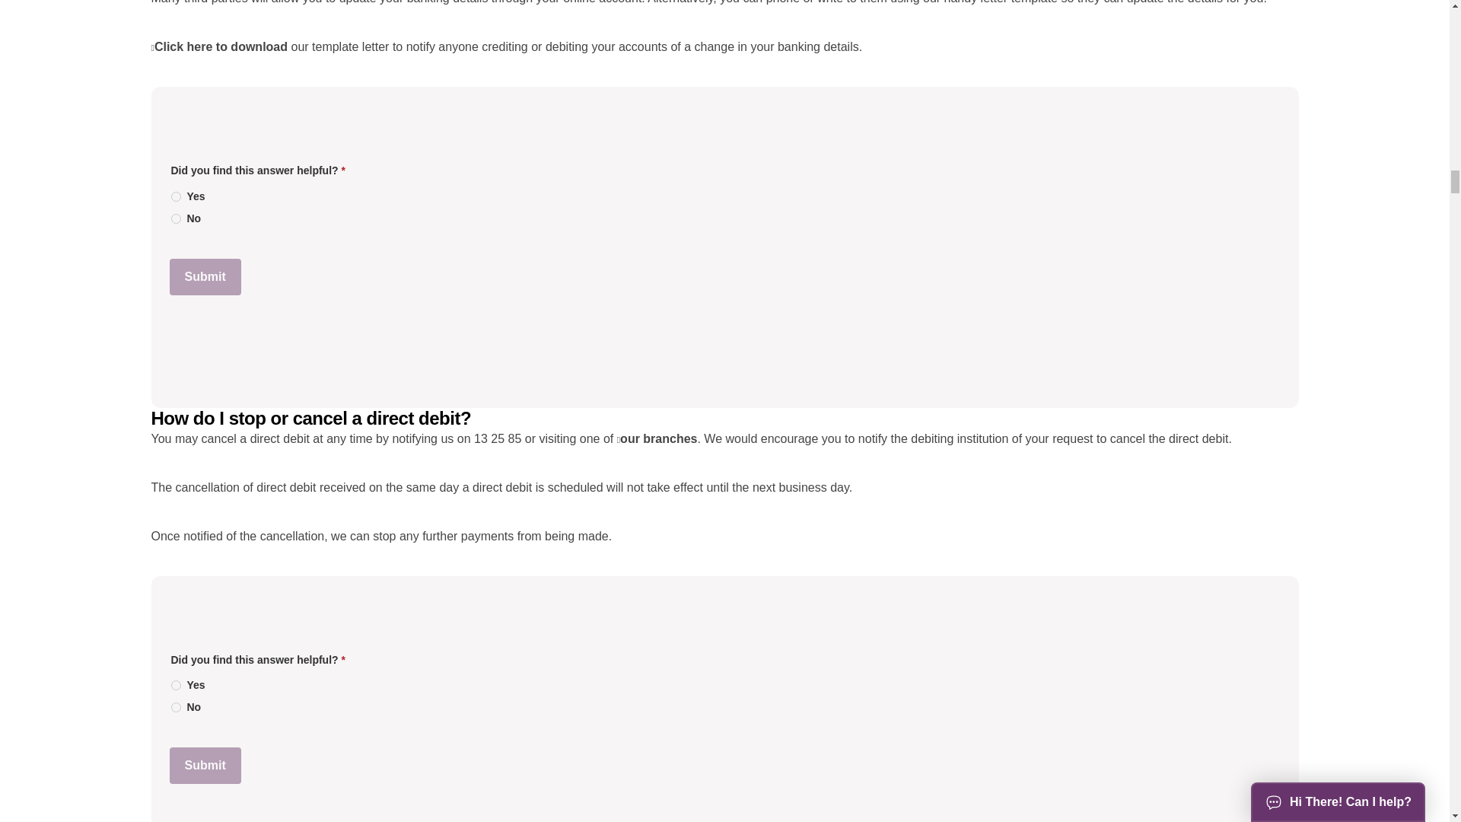  What do you see at coordinates (175, 685) in the screenshot?
I see `Yes` at bounding box center [175, 685].